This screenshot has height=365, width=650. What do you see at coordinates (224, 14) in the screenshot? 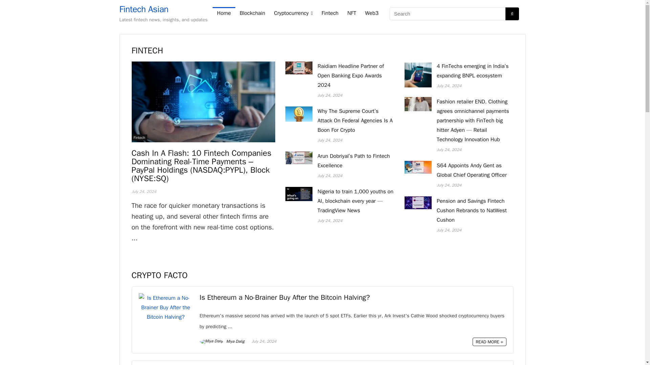
I see `Home` at bounding box center [224, 14].